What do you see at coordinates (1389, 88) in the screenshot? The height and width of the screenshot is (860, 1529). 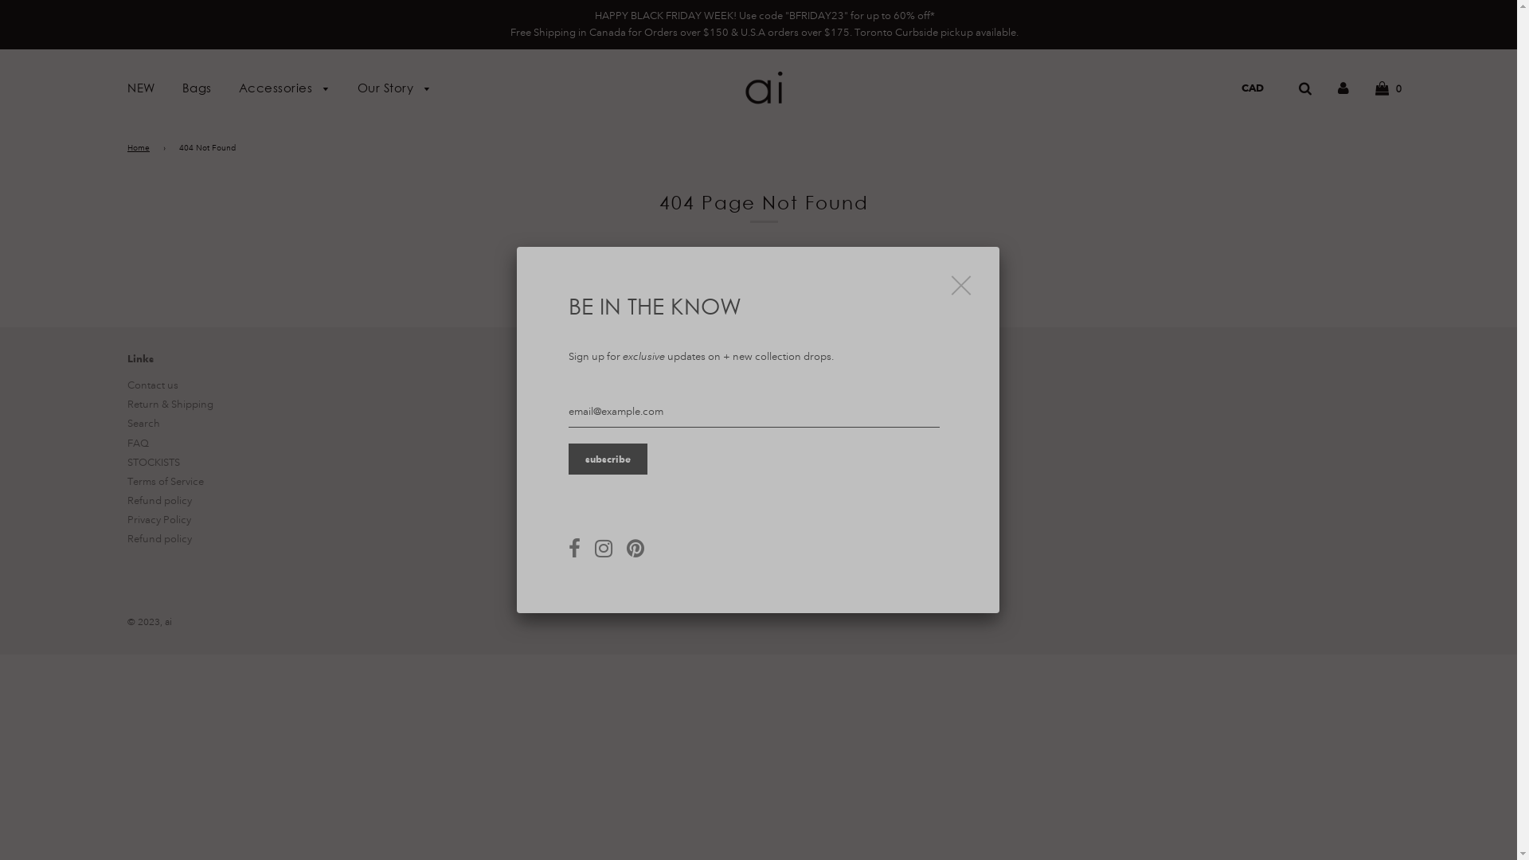 I see `0` at bounding box center [1389, 88].